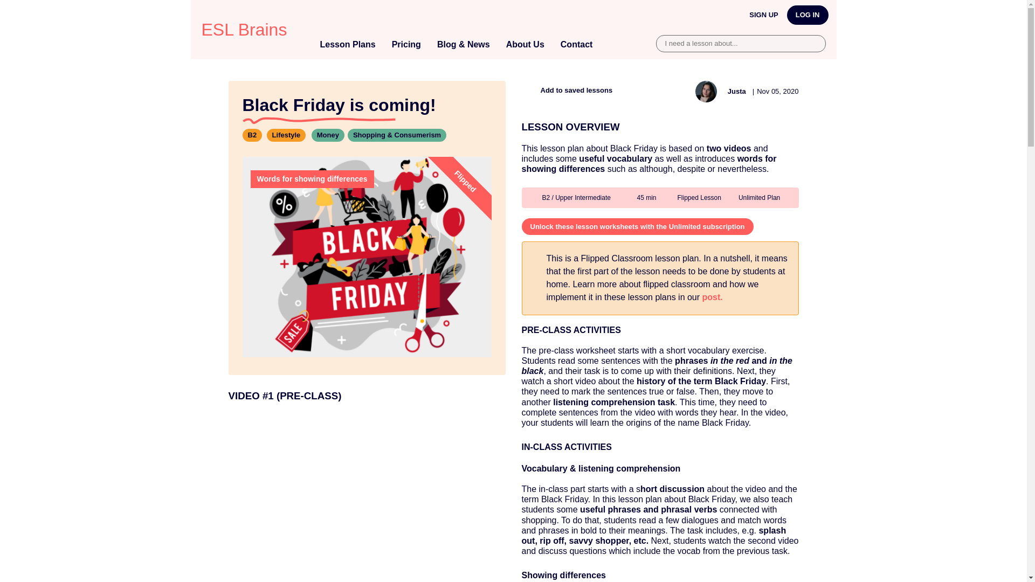  I want to click on Pricing, so click(406, 45).